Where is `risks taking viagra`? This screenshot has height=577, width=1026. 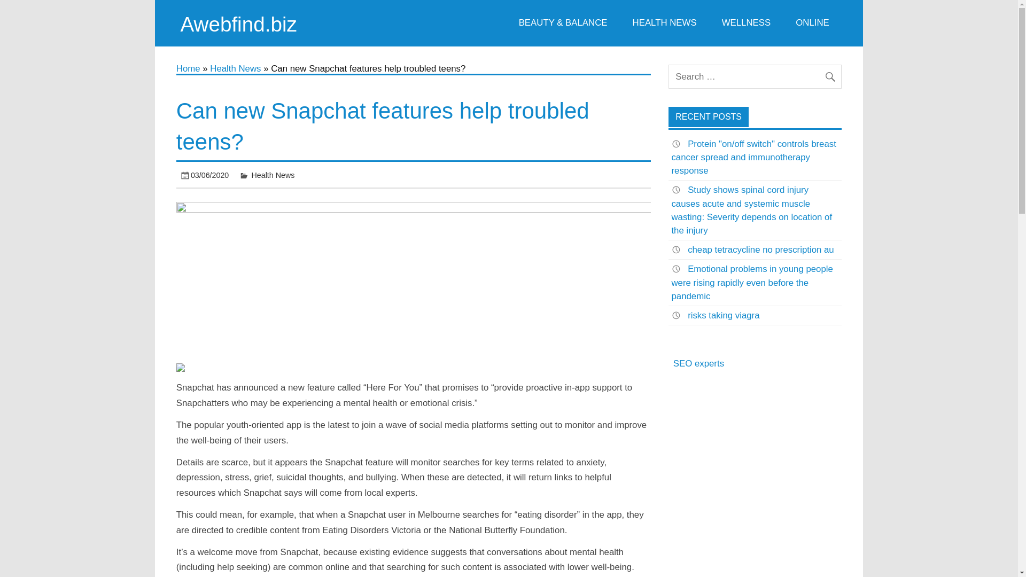
risks taking viagra is located at coordinates (723, 315).